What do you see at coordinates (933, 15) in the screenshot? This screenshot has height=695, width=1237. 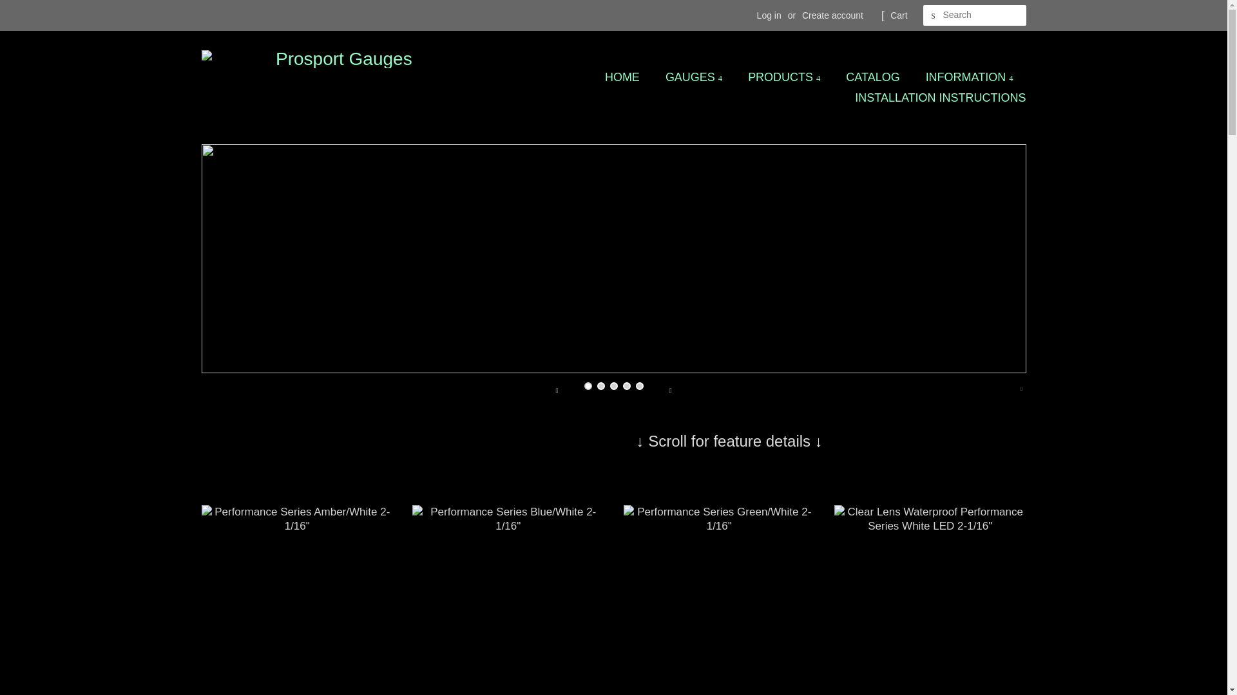 I see `SEARCH` at bounding box center [933, 15].